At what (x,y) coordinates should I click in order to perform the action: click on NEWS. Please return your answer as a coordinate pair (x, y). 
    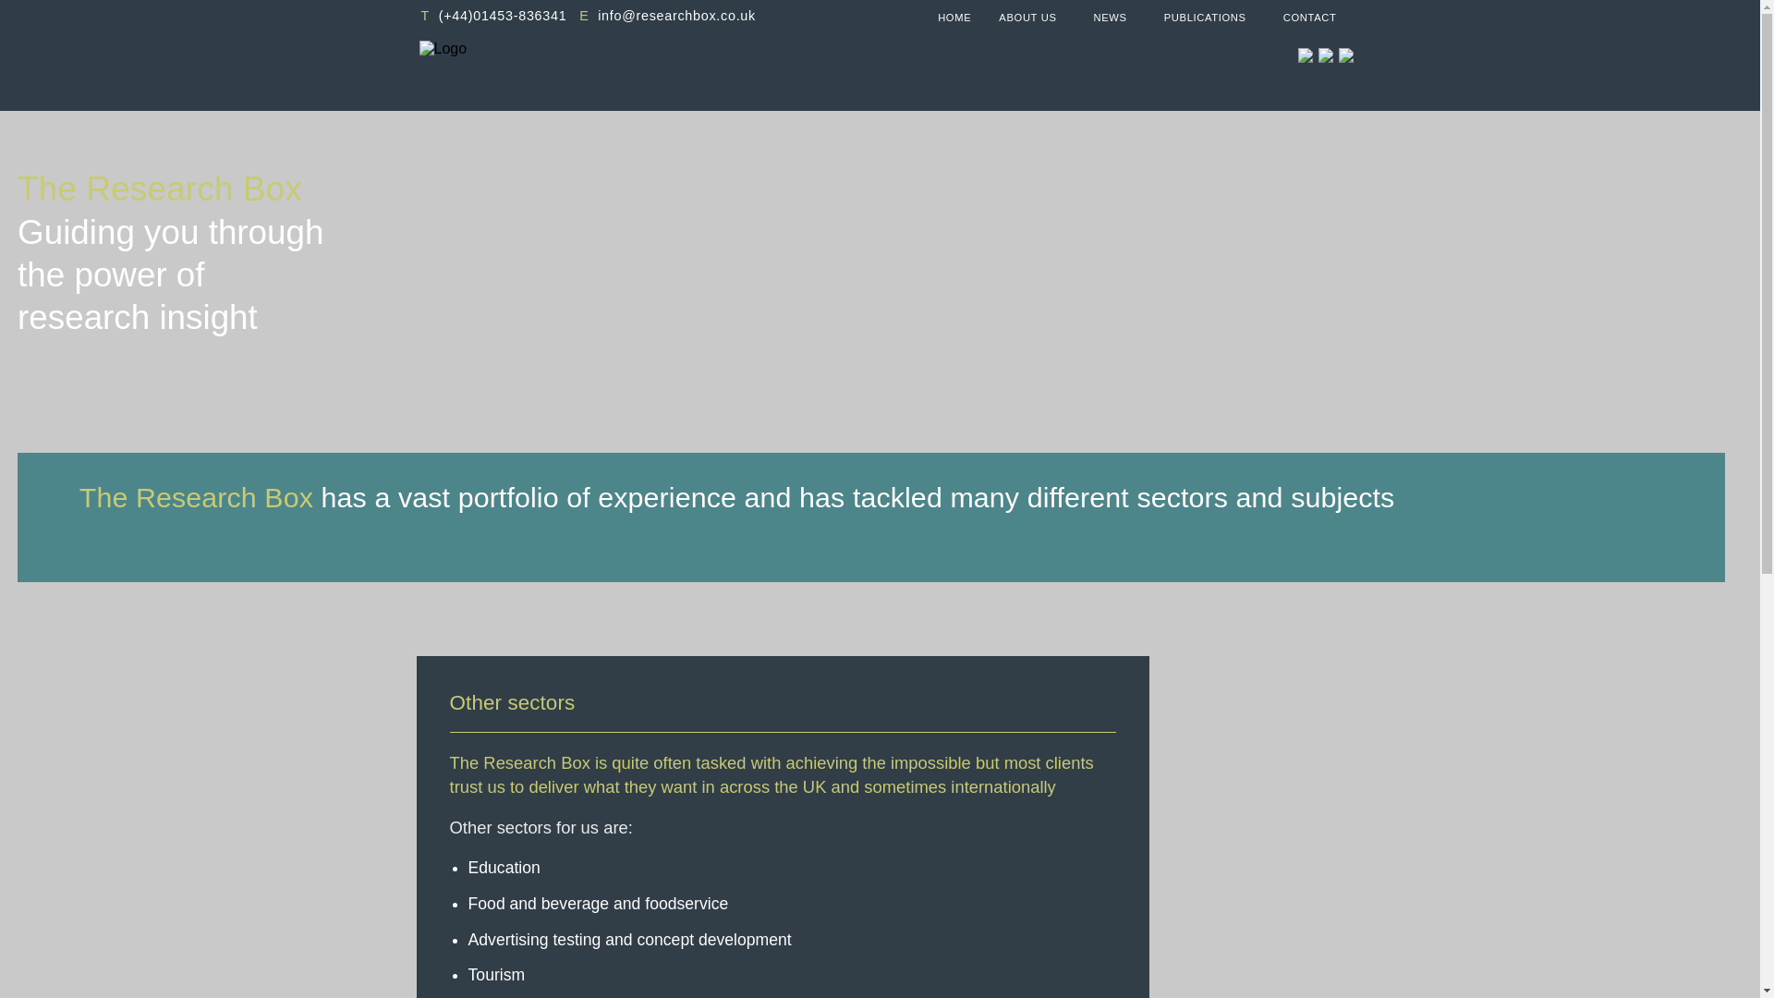
    Looking at the image, I should click on (1110, 17).